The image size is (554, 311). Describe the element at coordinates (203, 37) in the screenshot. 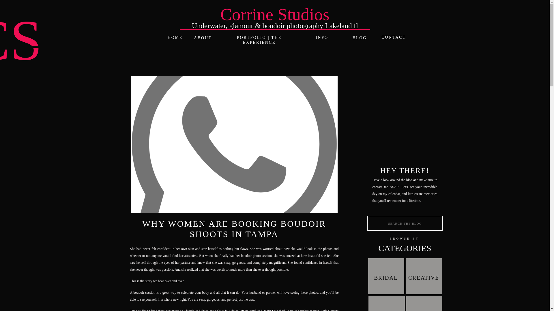

I see `ABOUT` at that location.